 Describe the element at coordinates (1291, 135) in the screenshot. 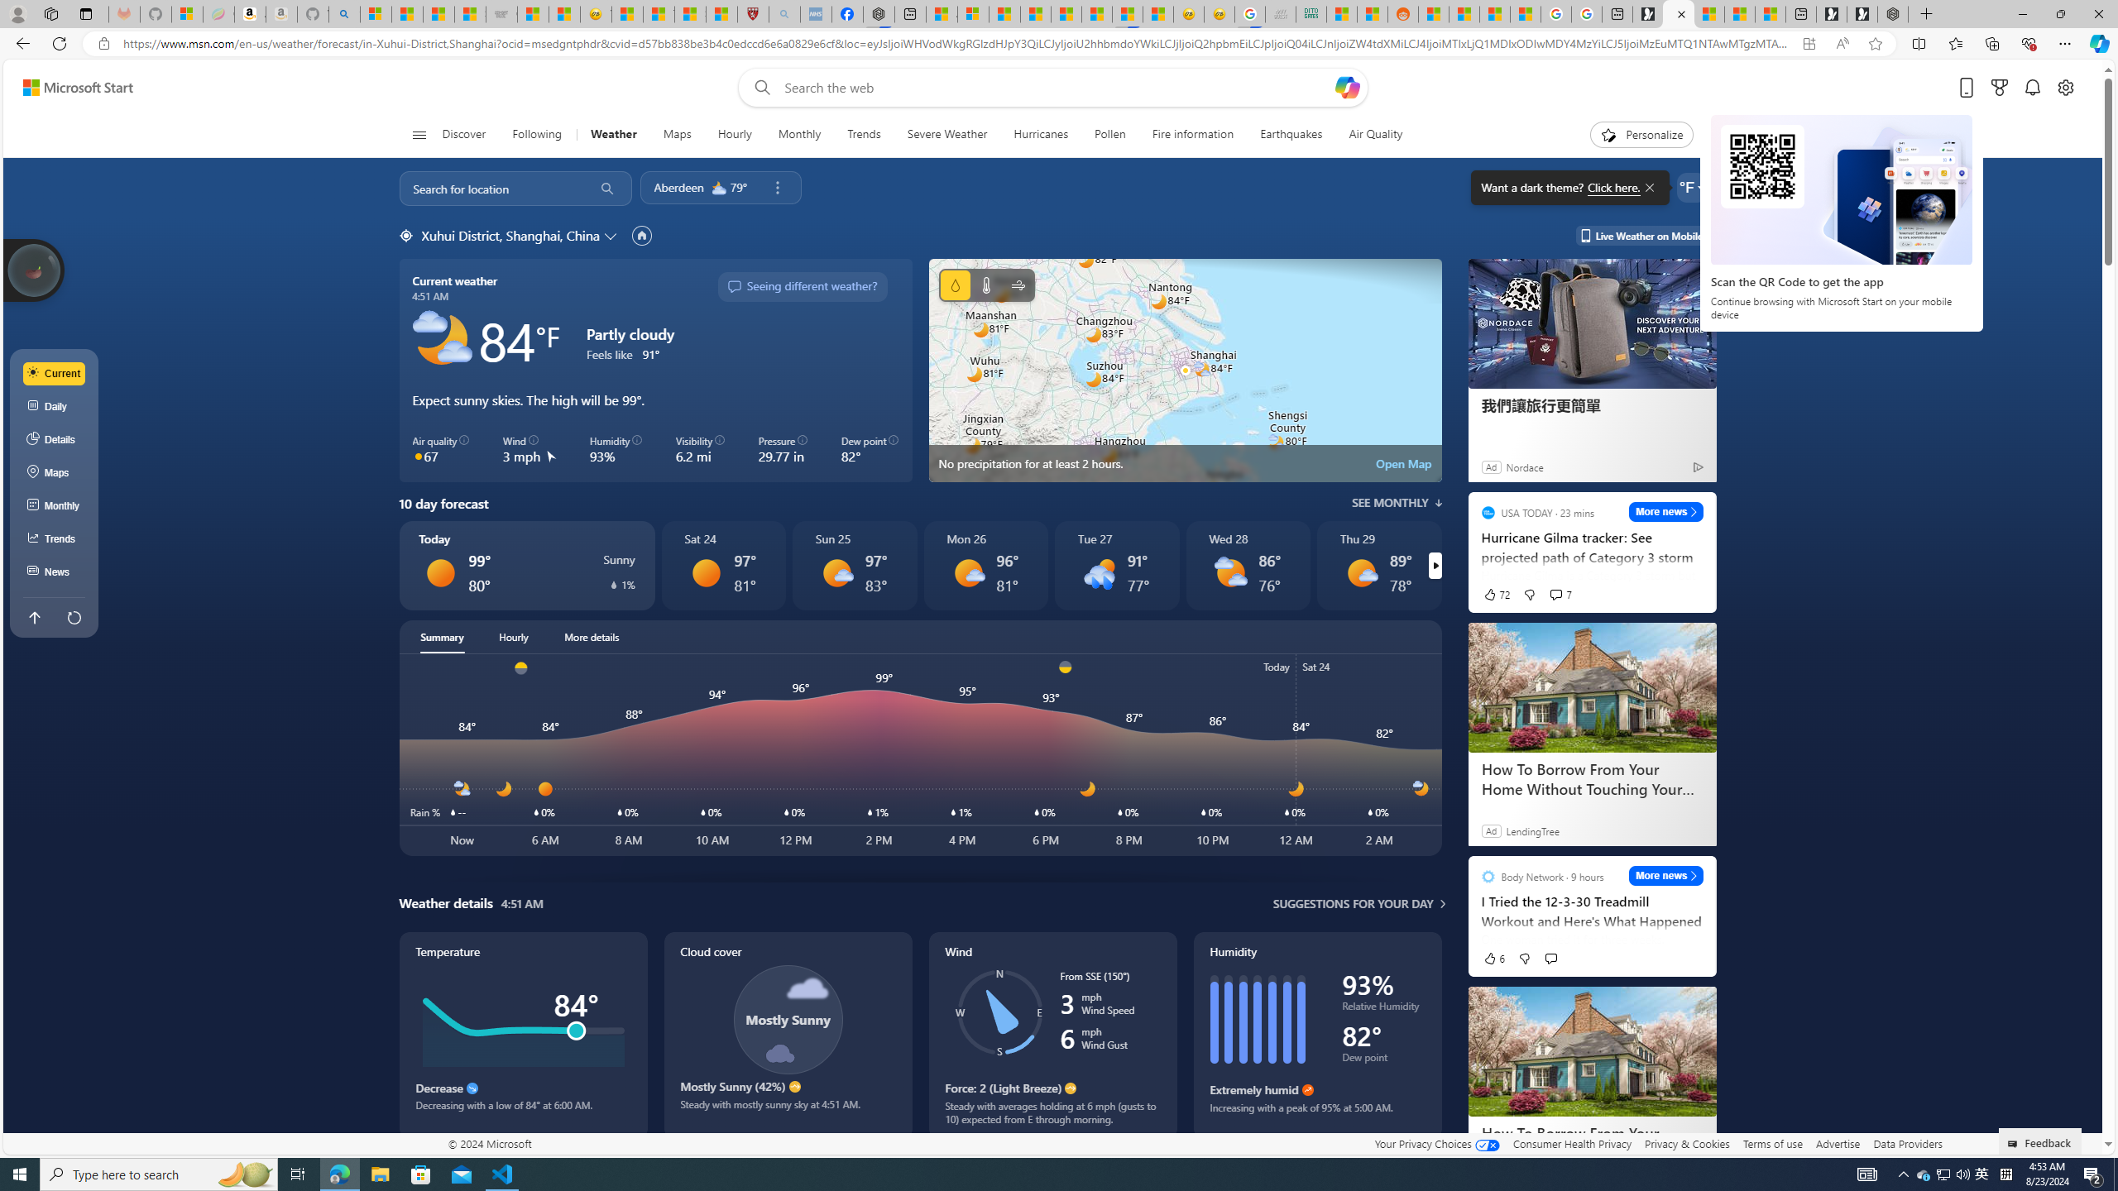

I see `Earthquakes` at that location.